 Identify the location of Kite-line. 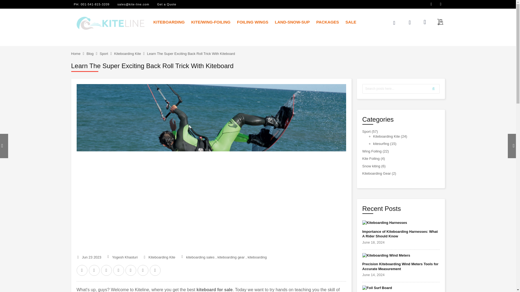
(110, 23).